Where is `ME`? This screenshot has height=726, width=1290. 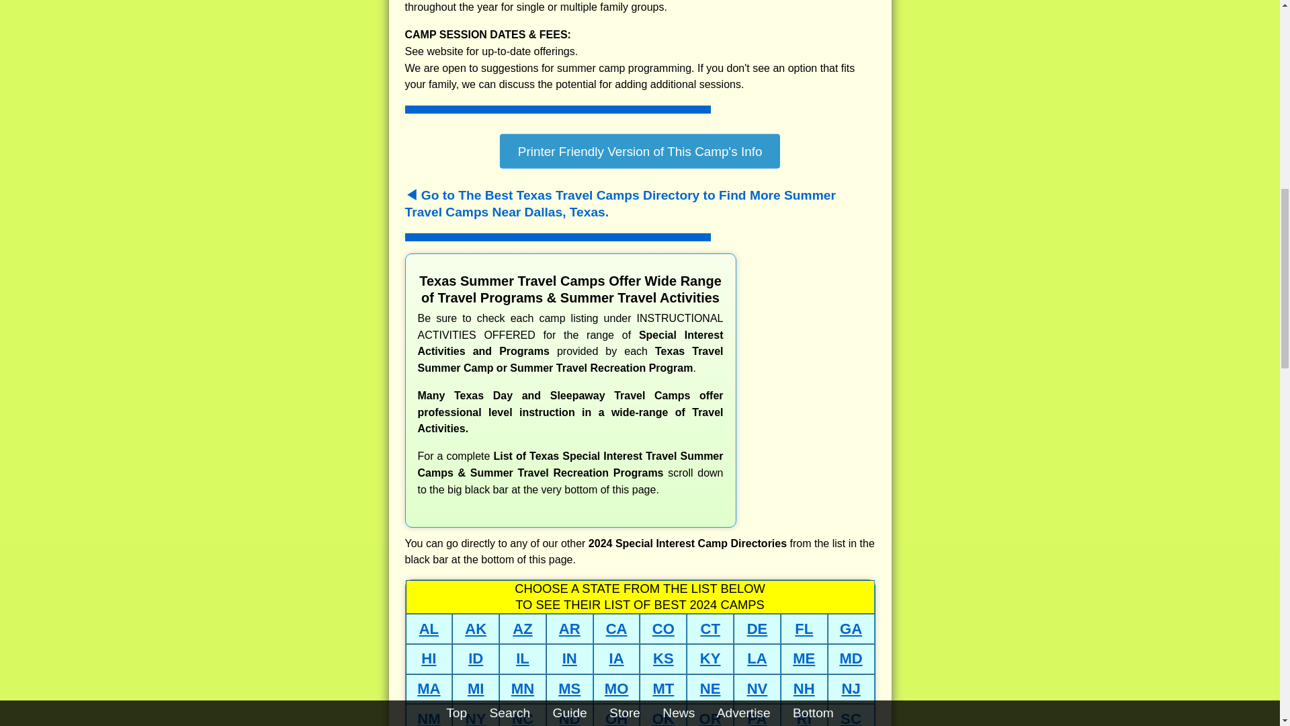 ME is located at coordinates (804, 658).